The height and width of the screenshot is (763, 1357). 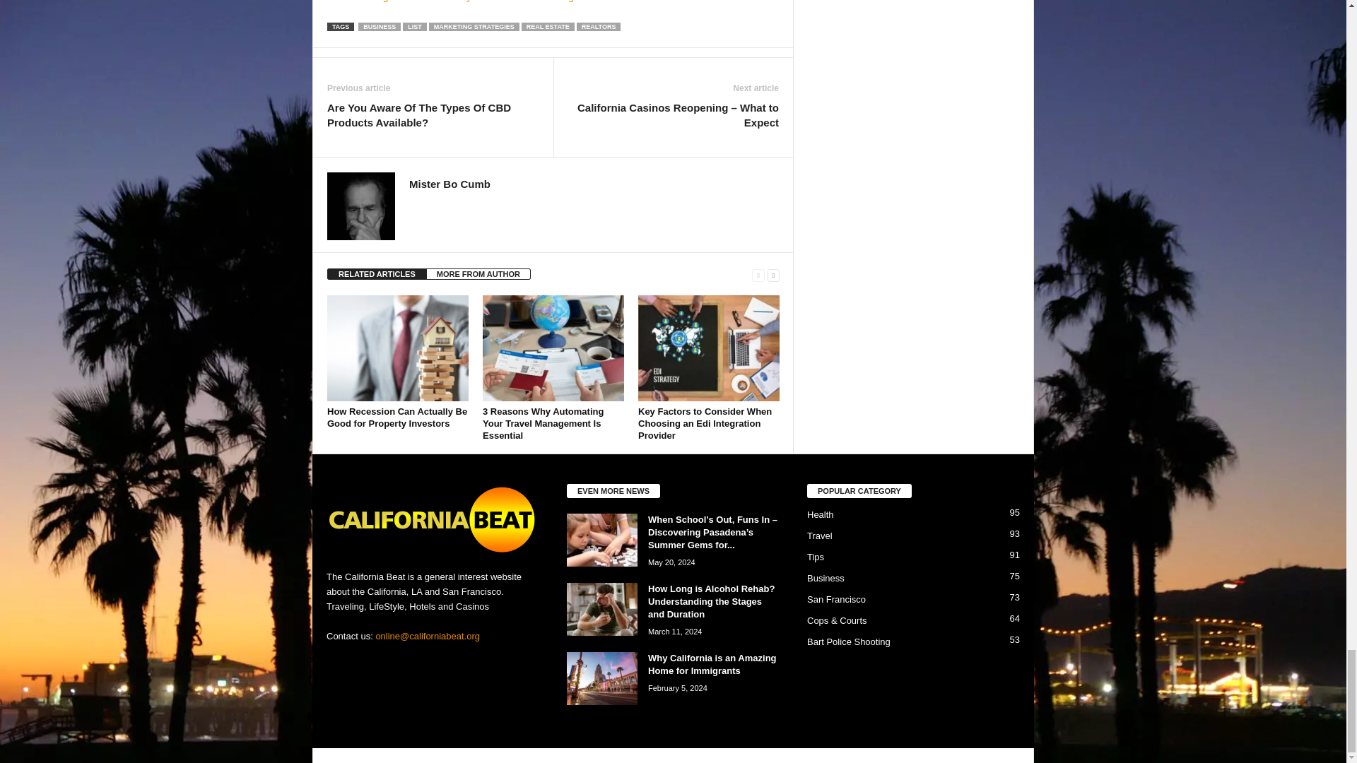 What do you see at coordinates (553, 348) in the screenshot?
I see `3 Reasons Why Automating Your Travel Management Is Essential` at bounding box center [553, 348].